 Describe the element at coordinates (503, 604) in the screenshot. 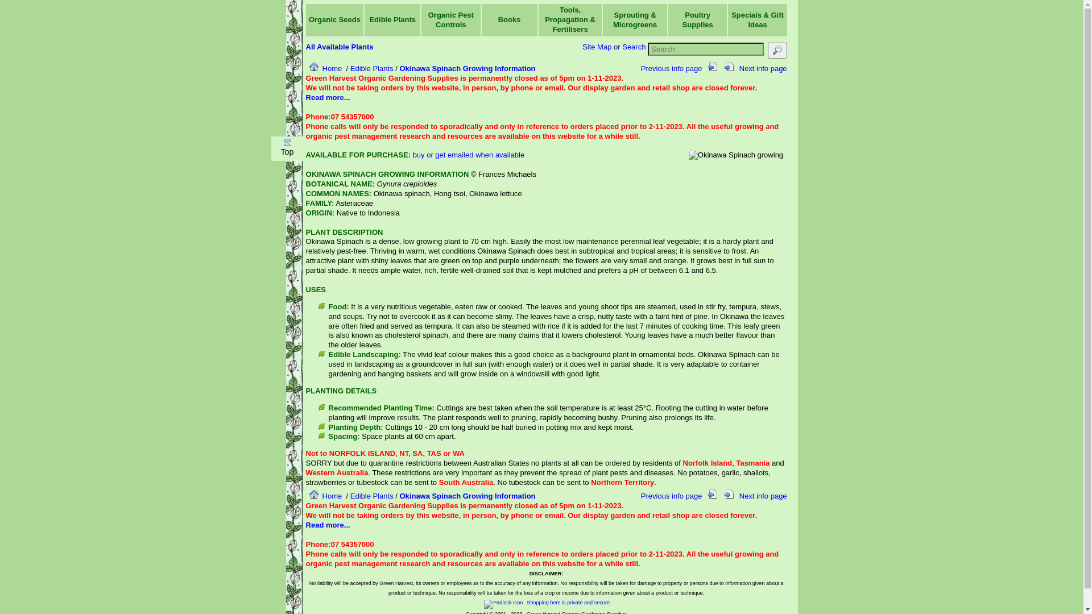

I see `Padlock Icon` at that location.